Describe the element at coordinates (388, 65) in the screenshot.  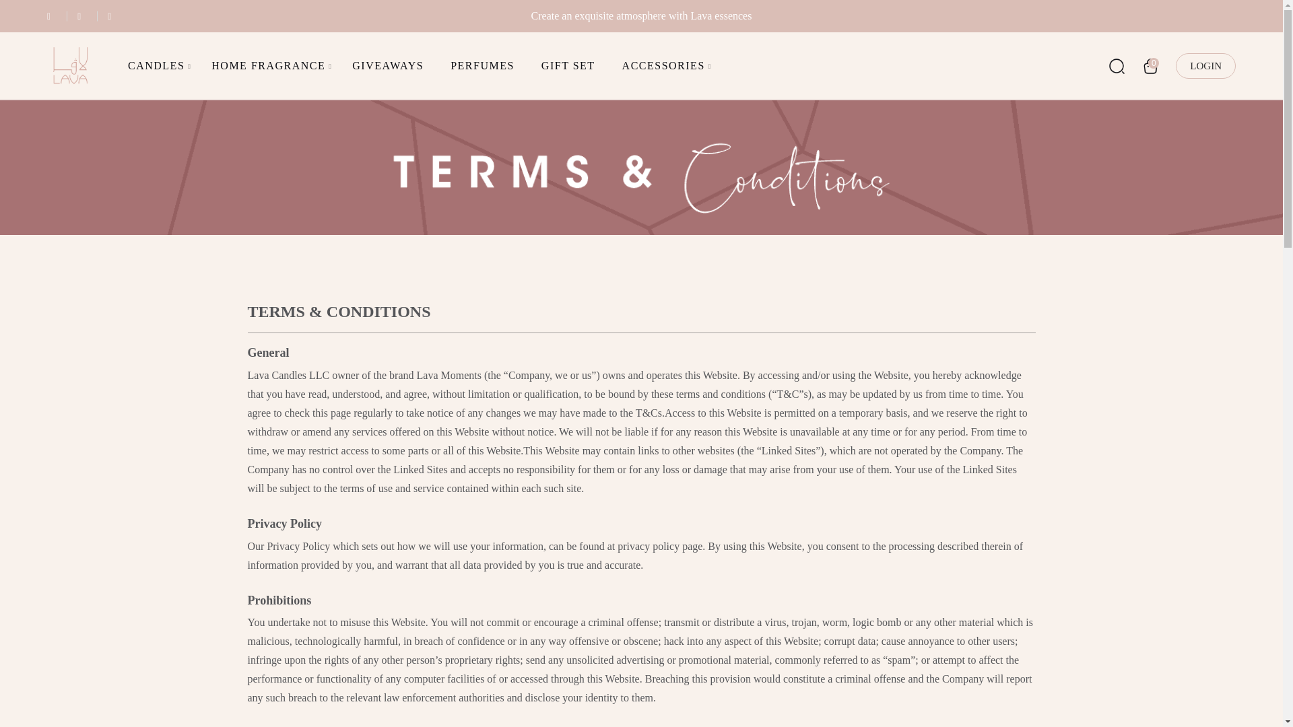
I see `GIVEAWAYS` at that location.